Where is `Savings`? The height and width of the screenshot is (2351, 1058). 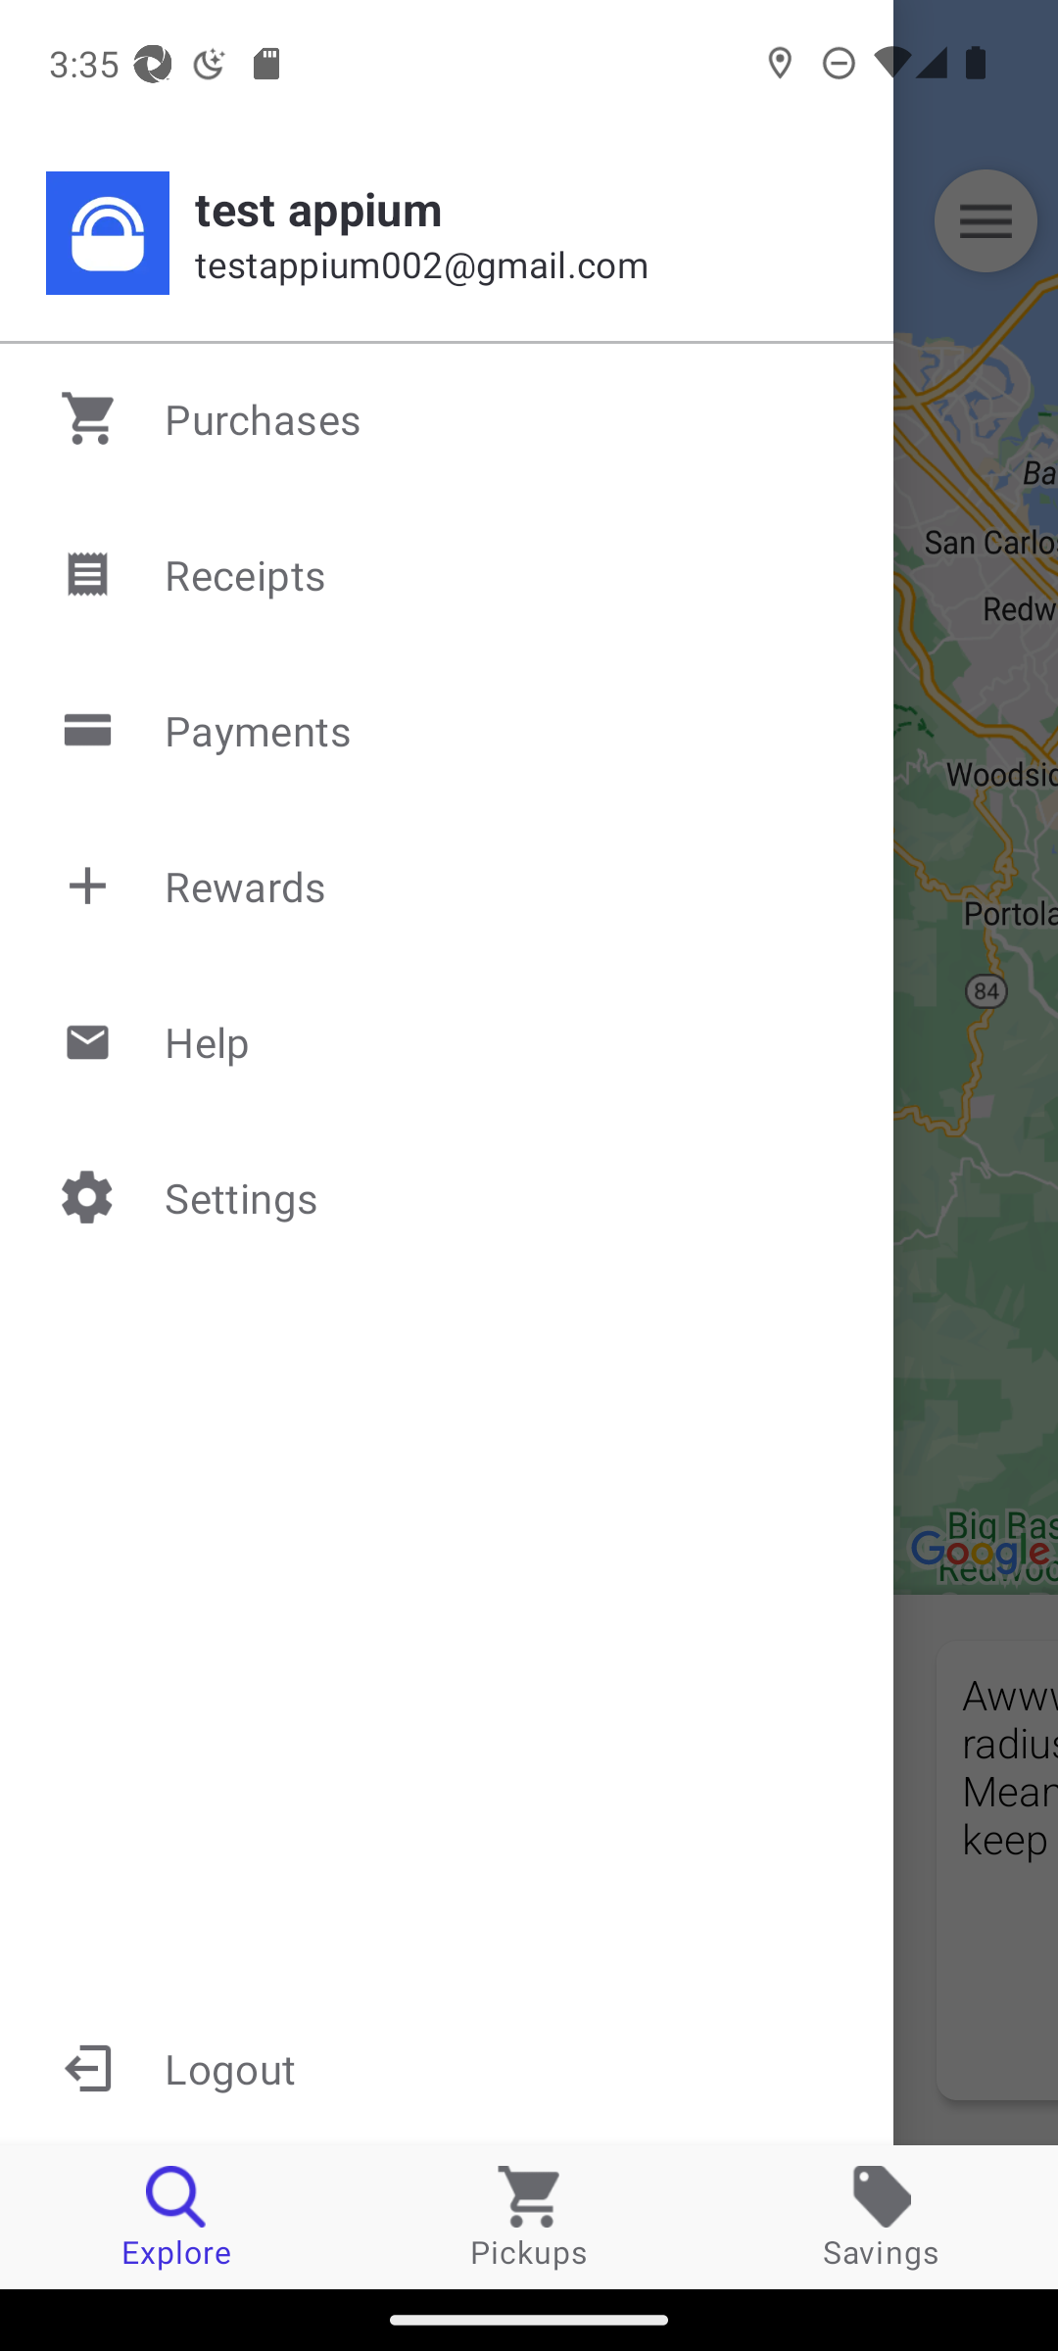 Savings is located at coordinates (882, 2216).